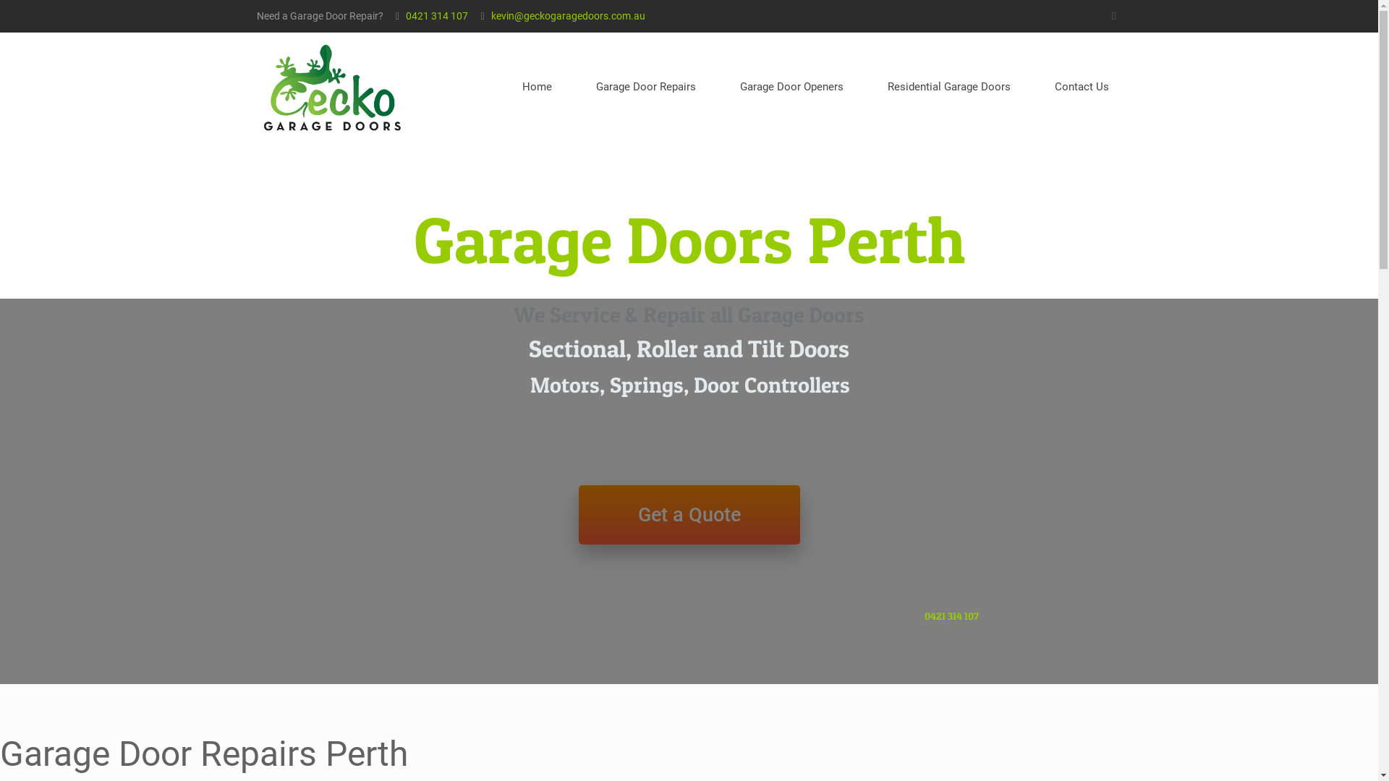  Describe the element at coordinates (689, 515) in the screenshot. I see `Get a Quote` at that location.